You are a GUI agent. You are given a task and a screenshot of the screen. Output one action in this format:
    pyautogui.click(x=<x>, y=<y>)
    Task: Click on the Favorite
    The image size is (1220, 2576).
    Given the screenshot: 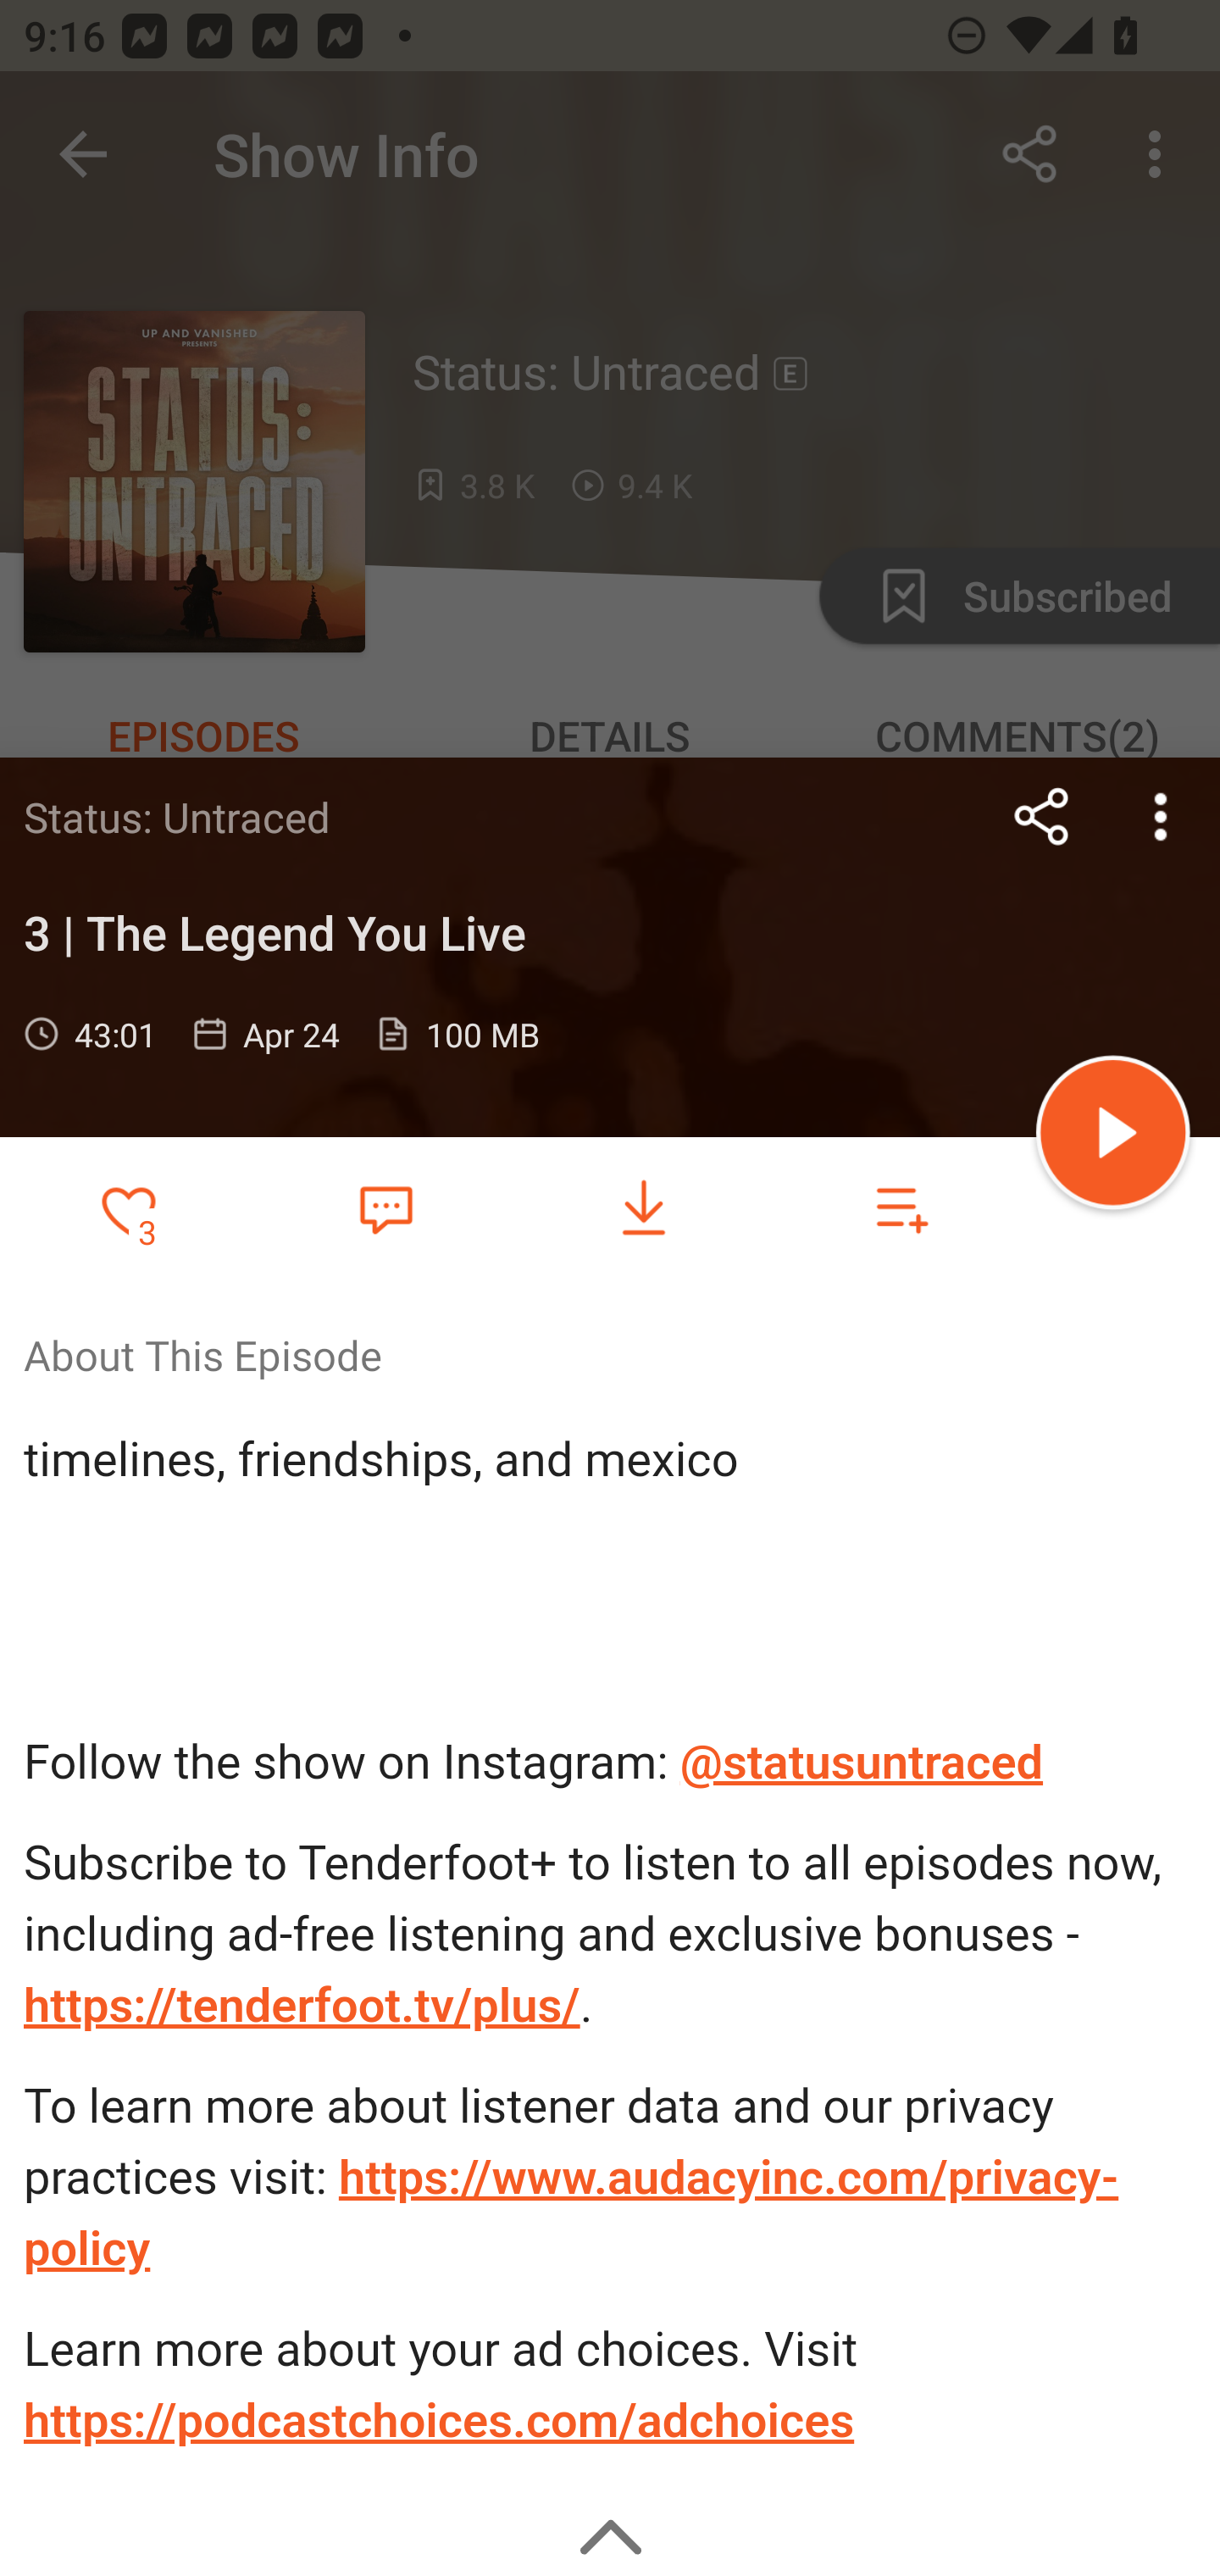 What is the action you would take?
    pyautogui.click(x=385, y=1207)
    